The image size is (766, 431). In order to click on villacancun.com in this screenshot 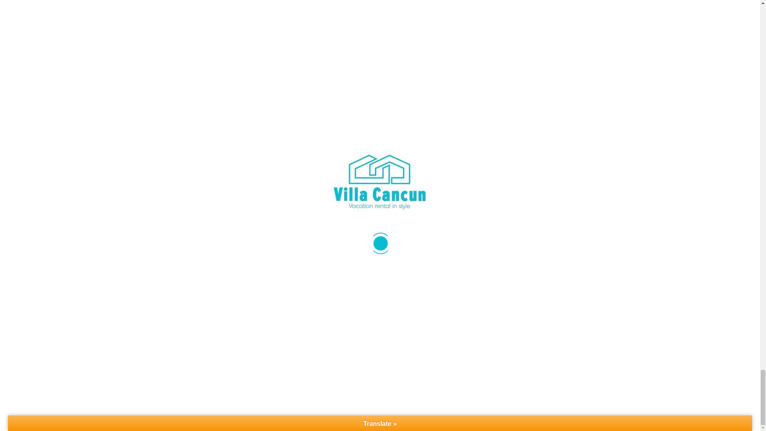, I will do `click(51, 271)`.